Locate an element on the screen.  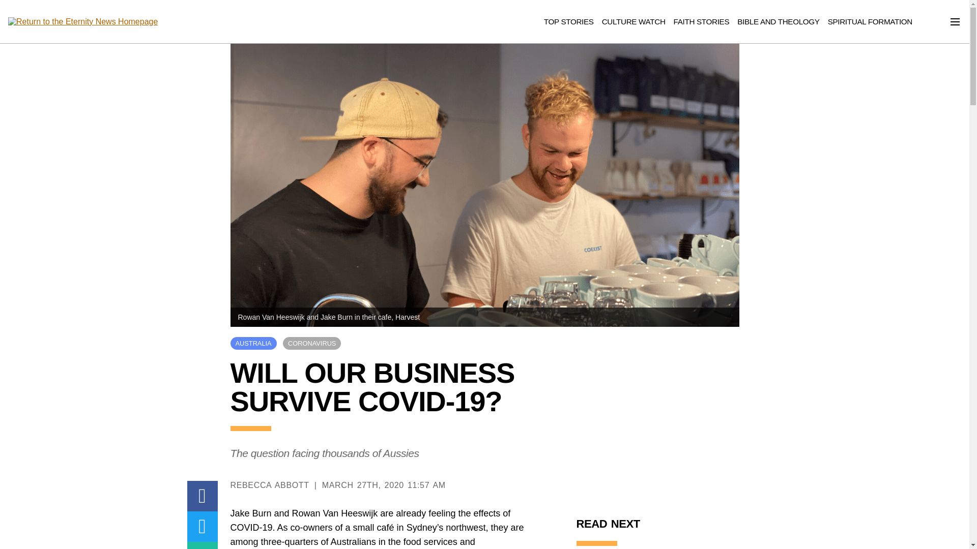
FAITH STORIES is located at coordinates (702, 21).